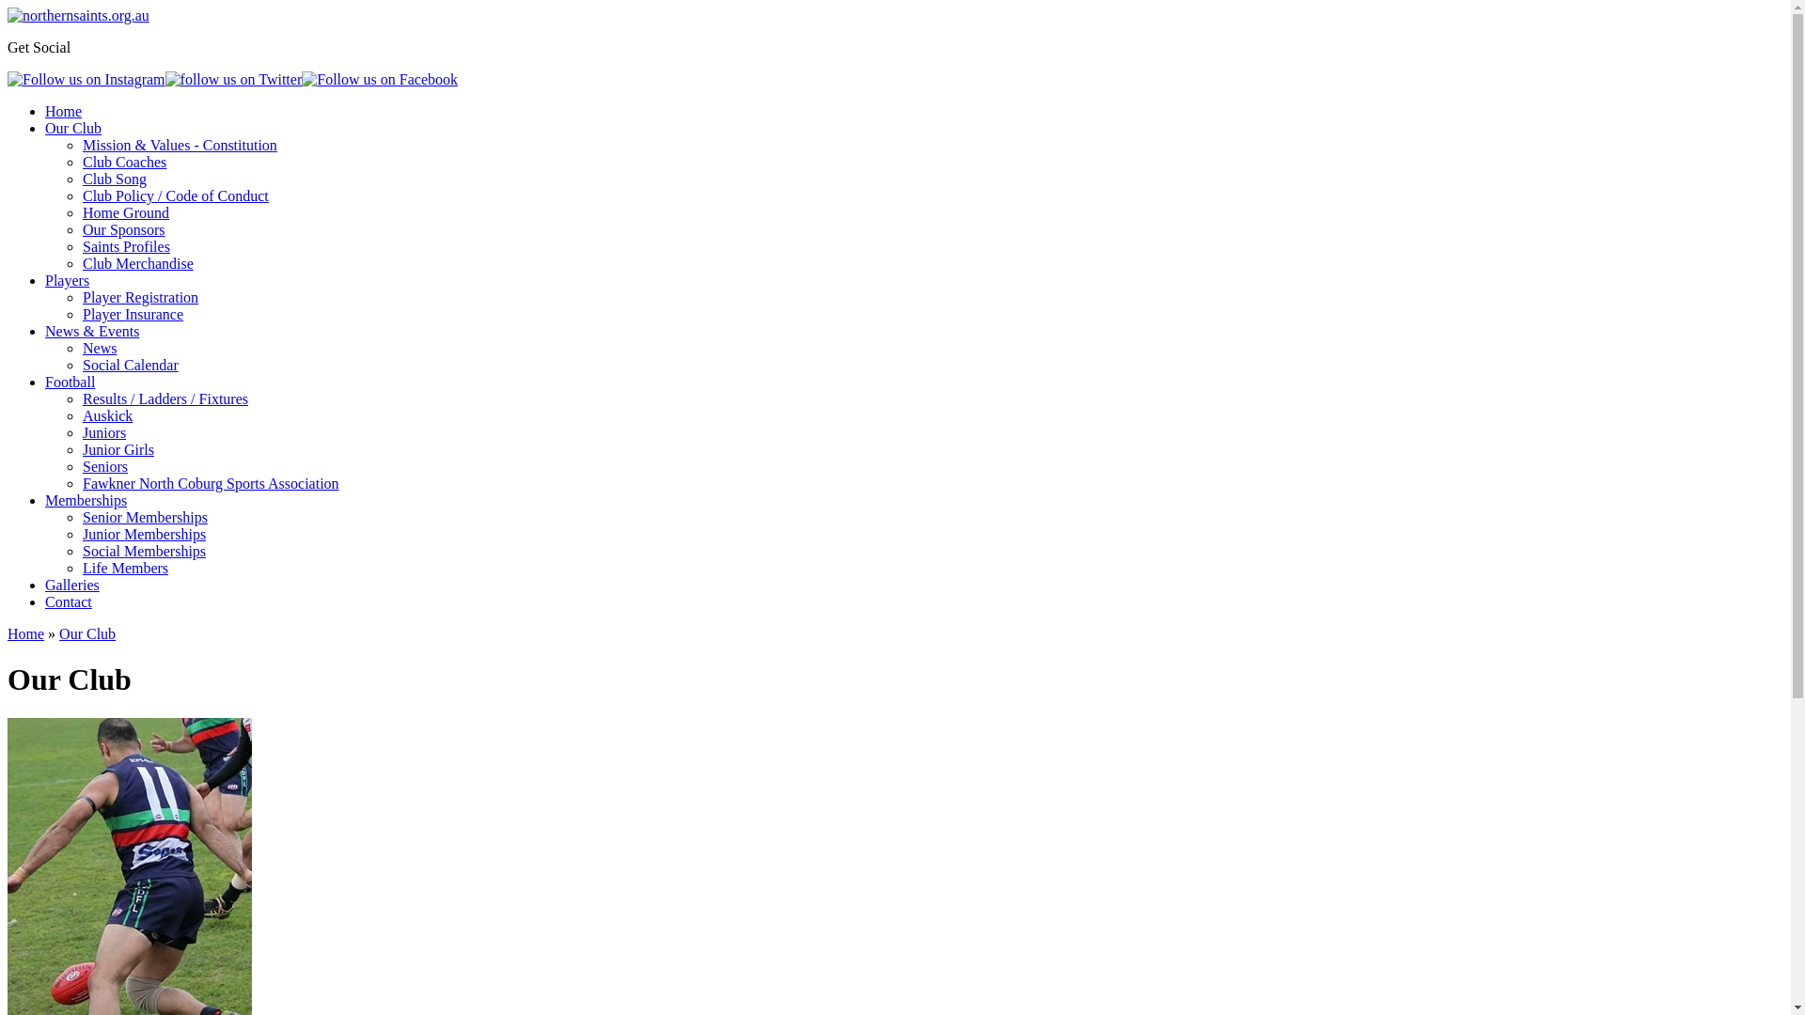 The image size is (1805, 1015). Describe the element at coordinates (104, 432) in the screenshot. I see `Juniors` at that location.